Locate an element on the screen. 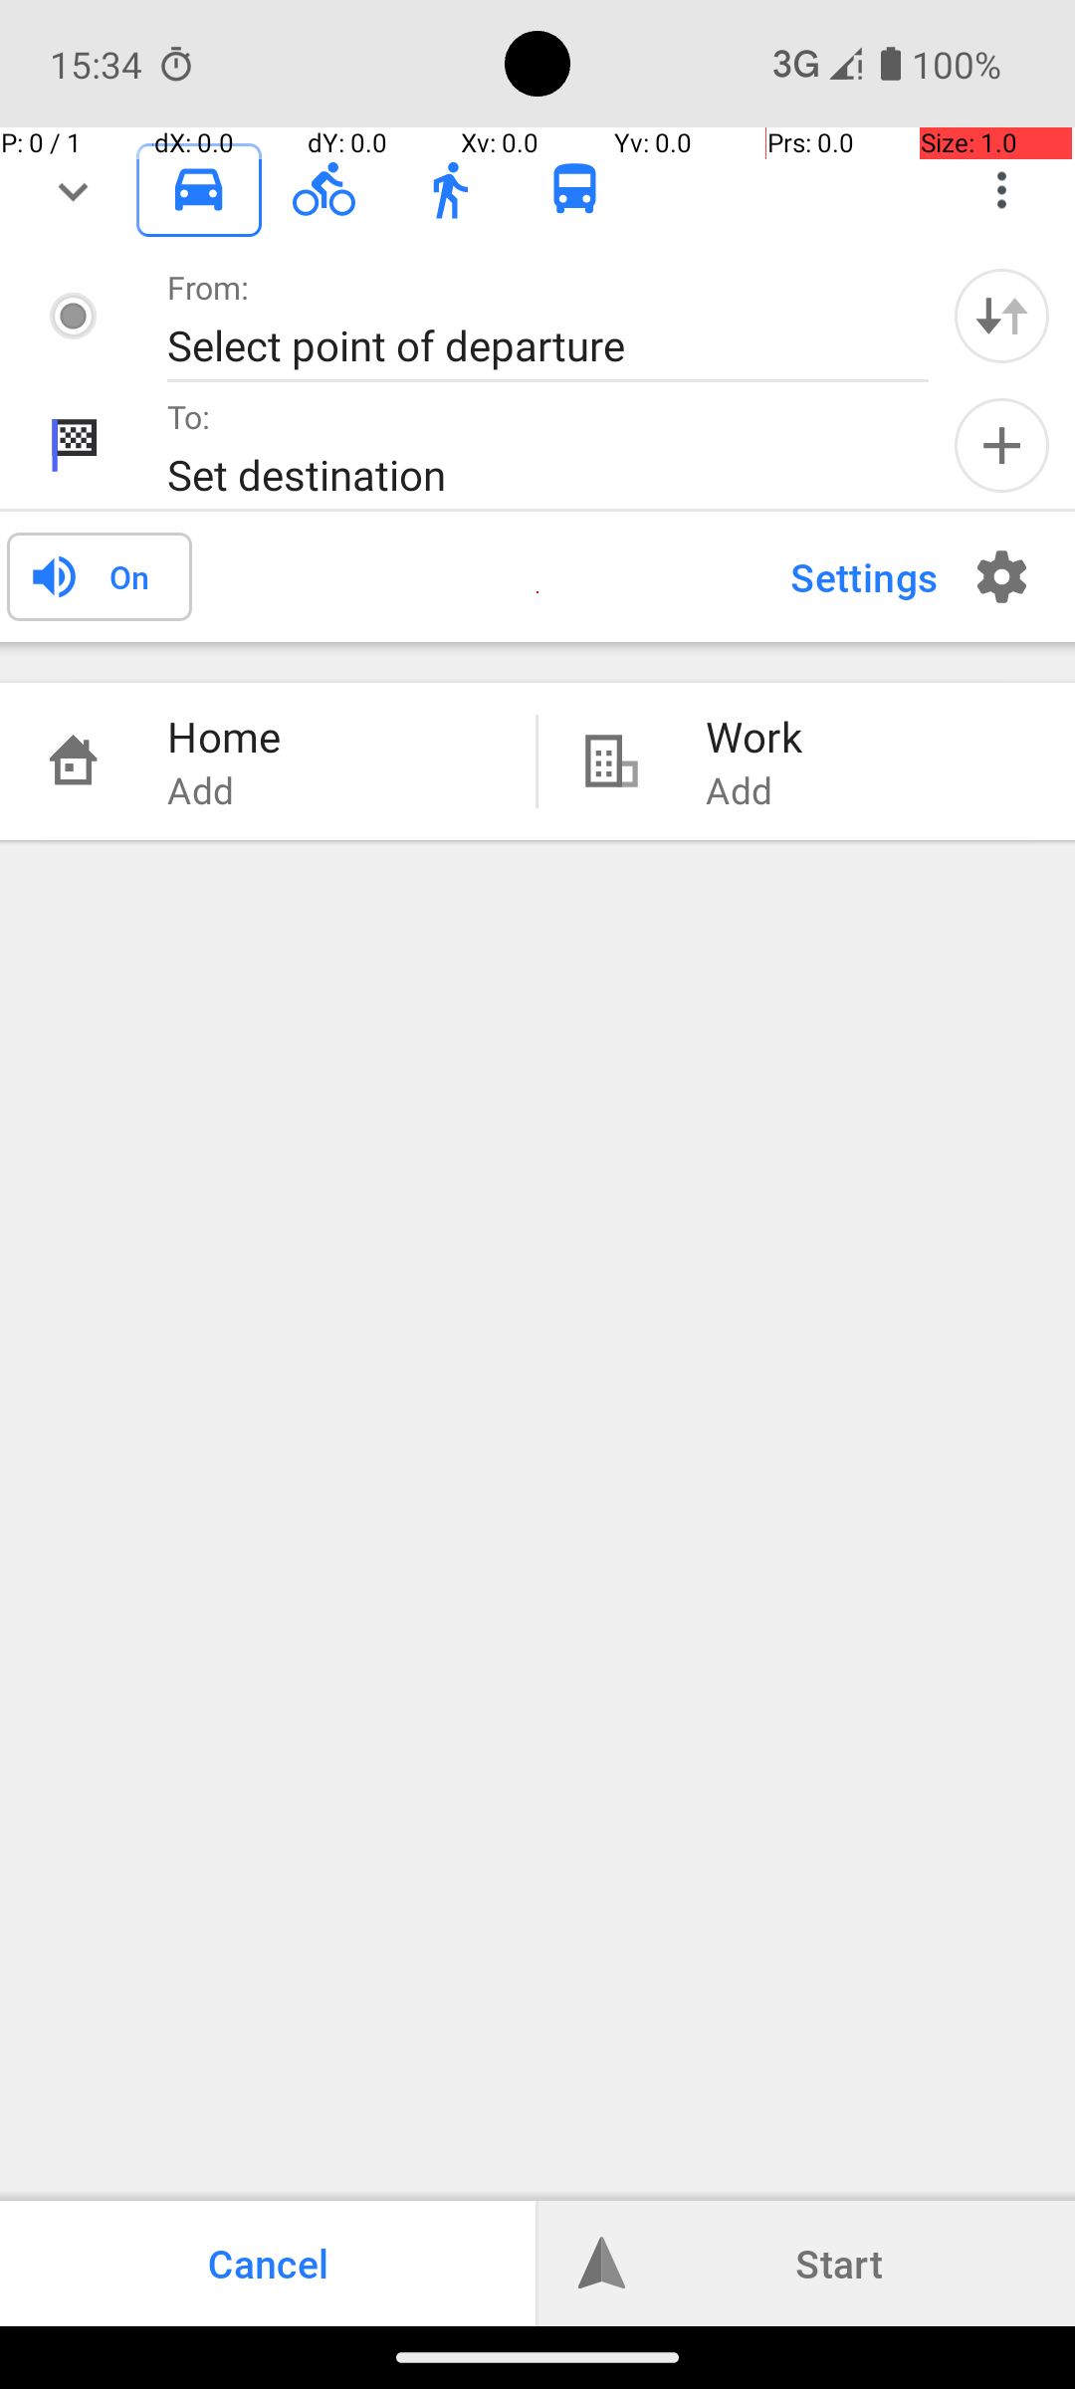  Set destination is located at coordinates (528, 474).